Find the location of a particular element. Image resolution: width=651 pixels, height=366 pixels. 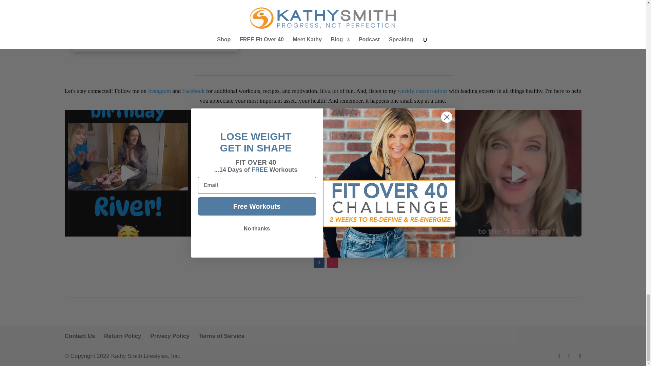

Follow on Instagram is located at coordinates (332, 262).